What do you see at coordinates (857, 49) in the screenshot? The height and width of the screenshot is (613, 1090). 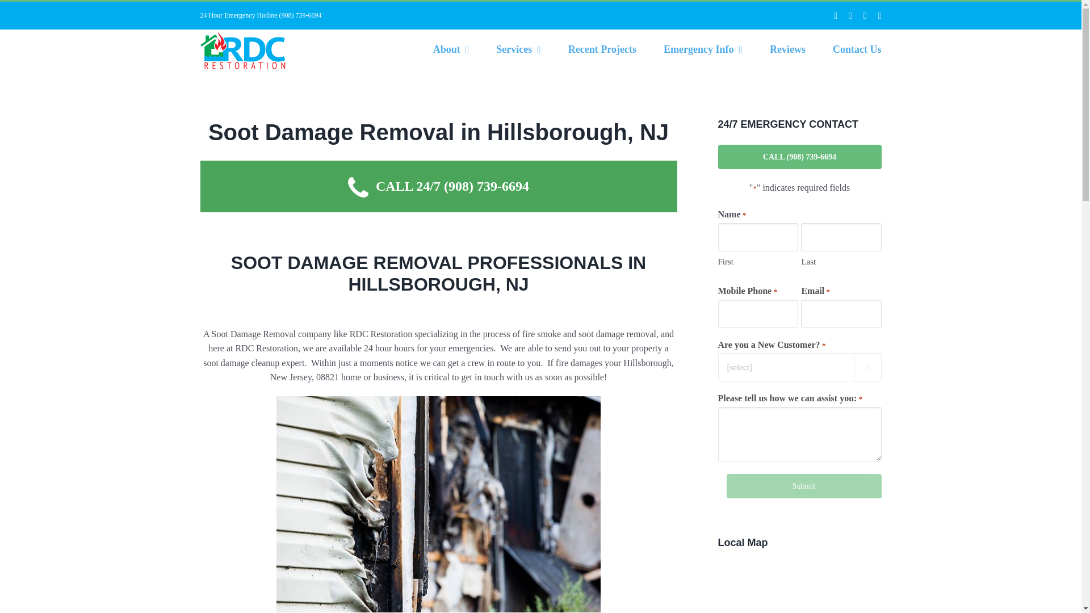 I see `Contact Us` at bounding box center [857, 49].